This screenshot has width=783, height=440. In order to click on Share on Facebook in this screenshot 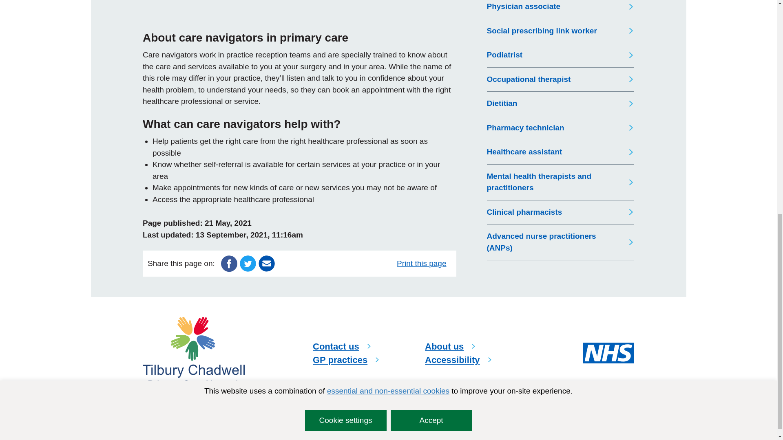, I will do `click(229, 263)`.